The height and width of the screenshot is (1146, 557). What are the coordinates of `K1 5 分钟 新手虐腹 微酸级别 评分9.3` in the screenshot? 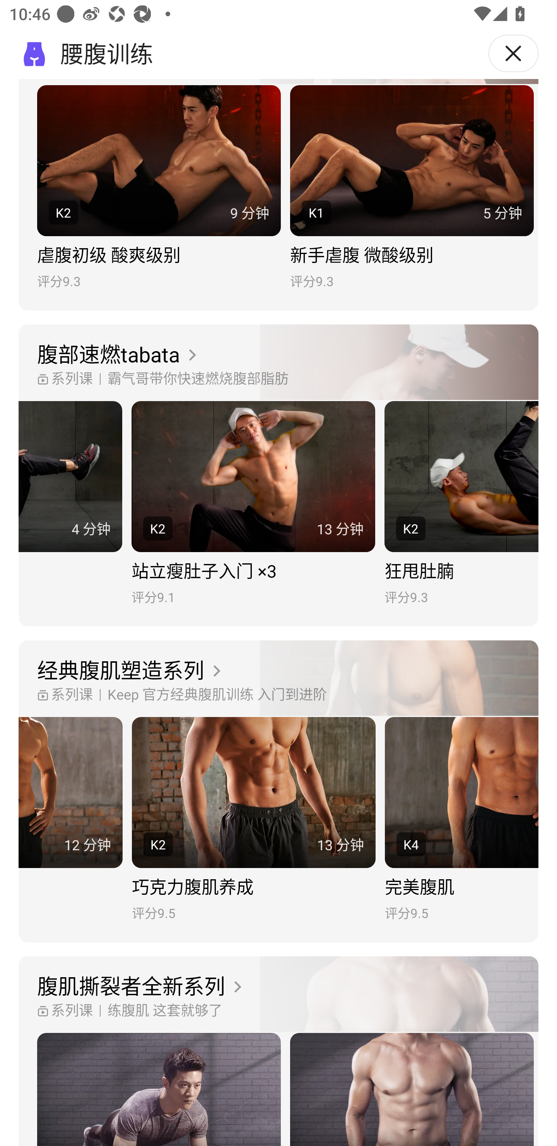 It's located at (412, 187).